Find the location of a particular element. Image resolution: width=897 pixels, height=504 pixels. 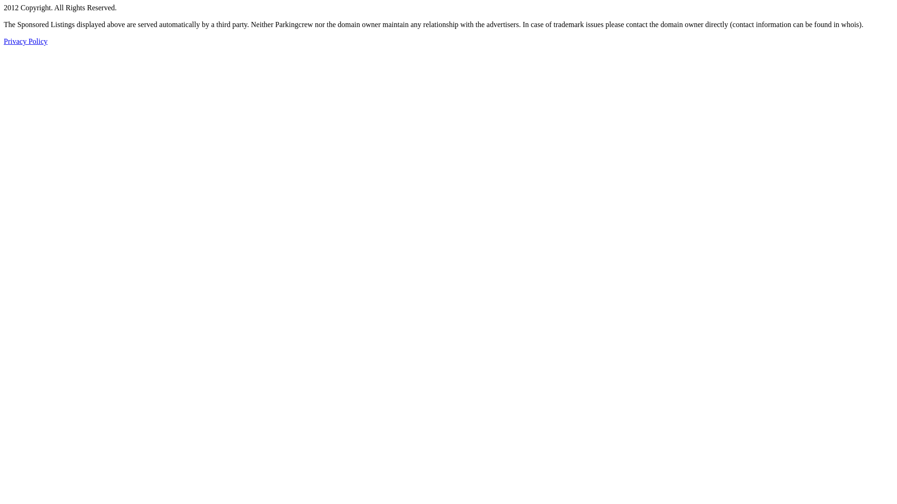

Privacy Policy is located at coordinates (26, 41).